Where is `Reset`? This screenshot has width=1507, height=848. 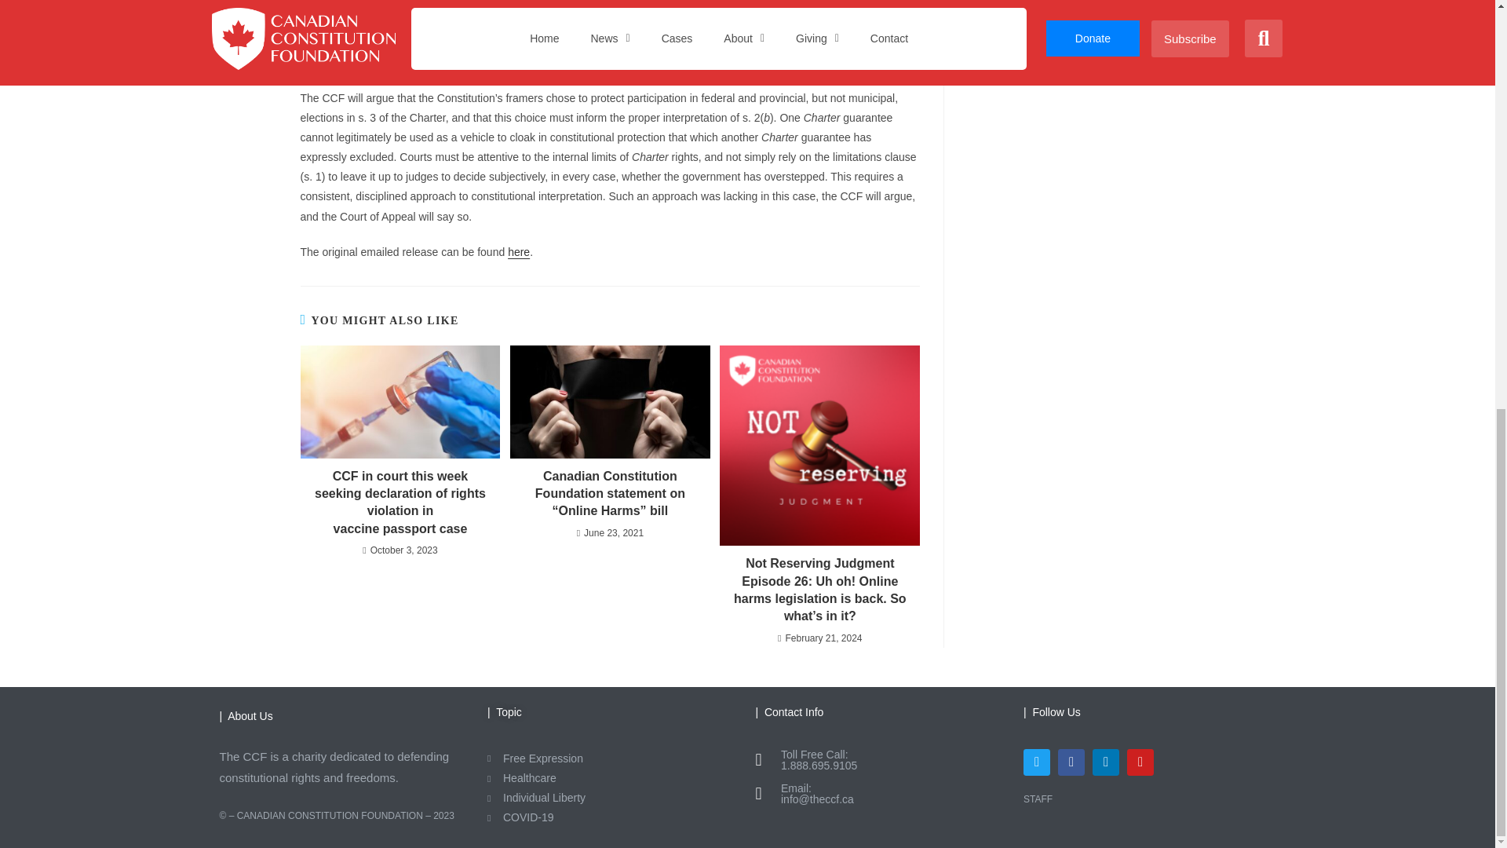 Reset is located at coordinates (1078, 11).